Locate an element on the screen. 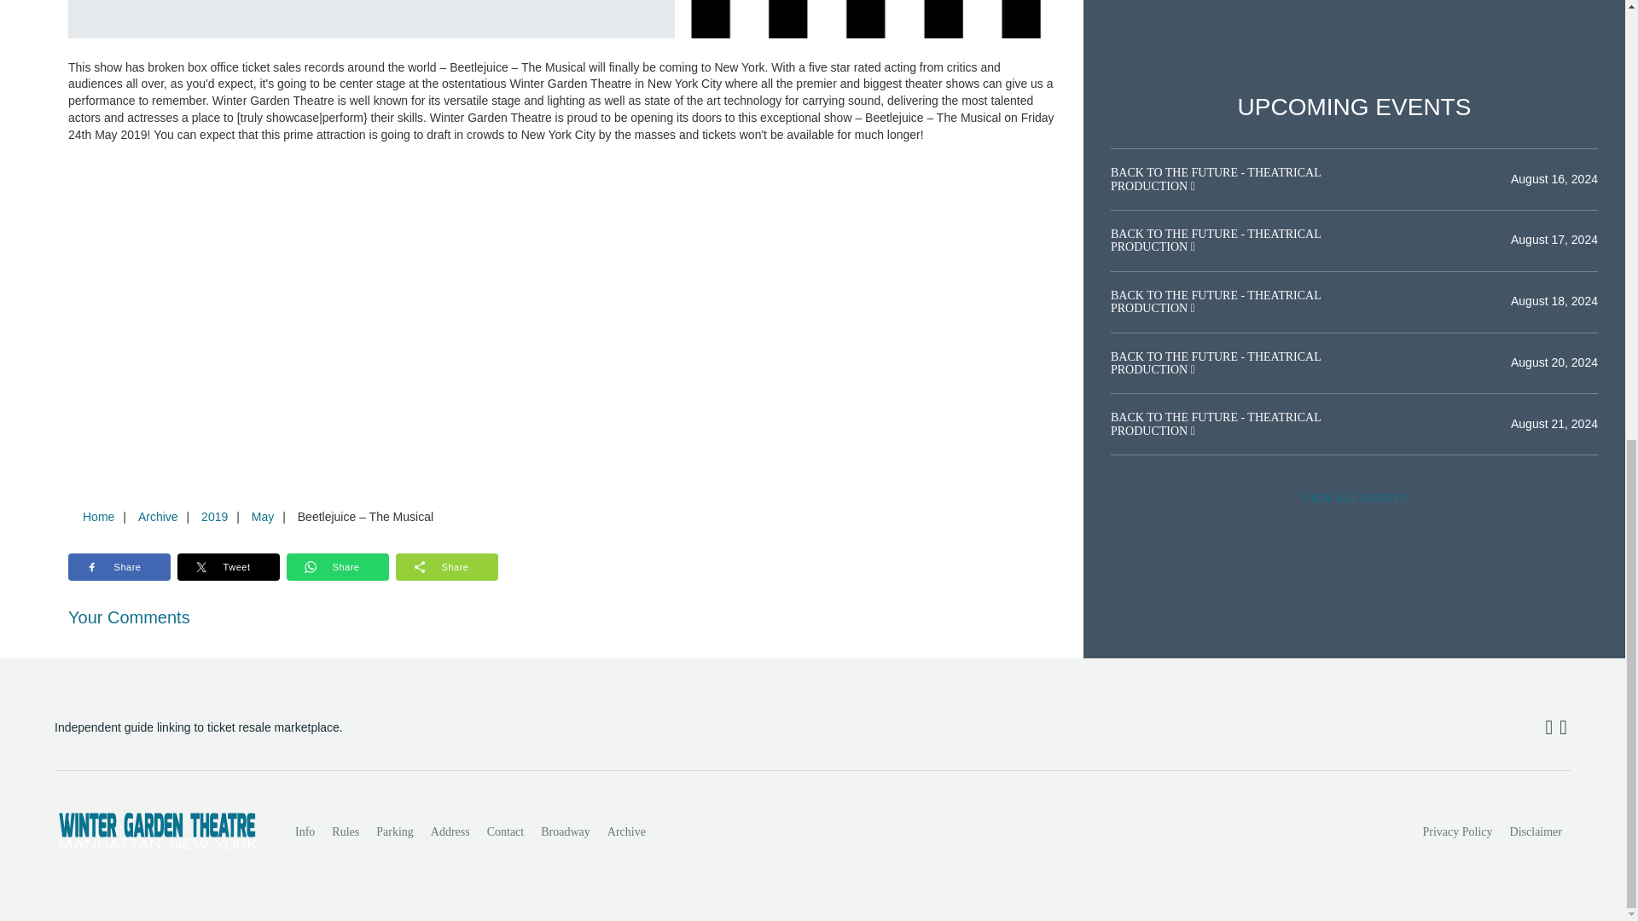 The image size is (1638, 921). 2019 is located at coordinates (214, 517).